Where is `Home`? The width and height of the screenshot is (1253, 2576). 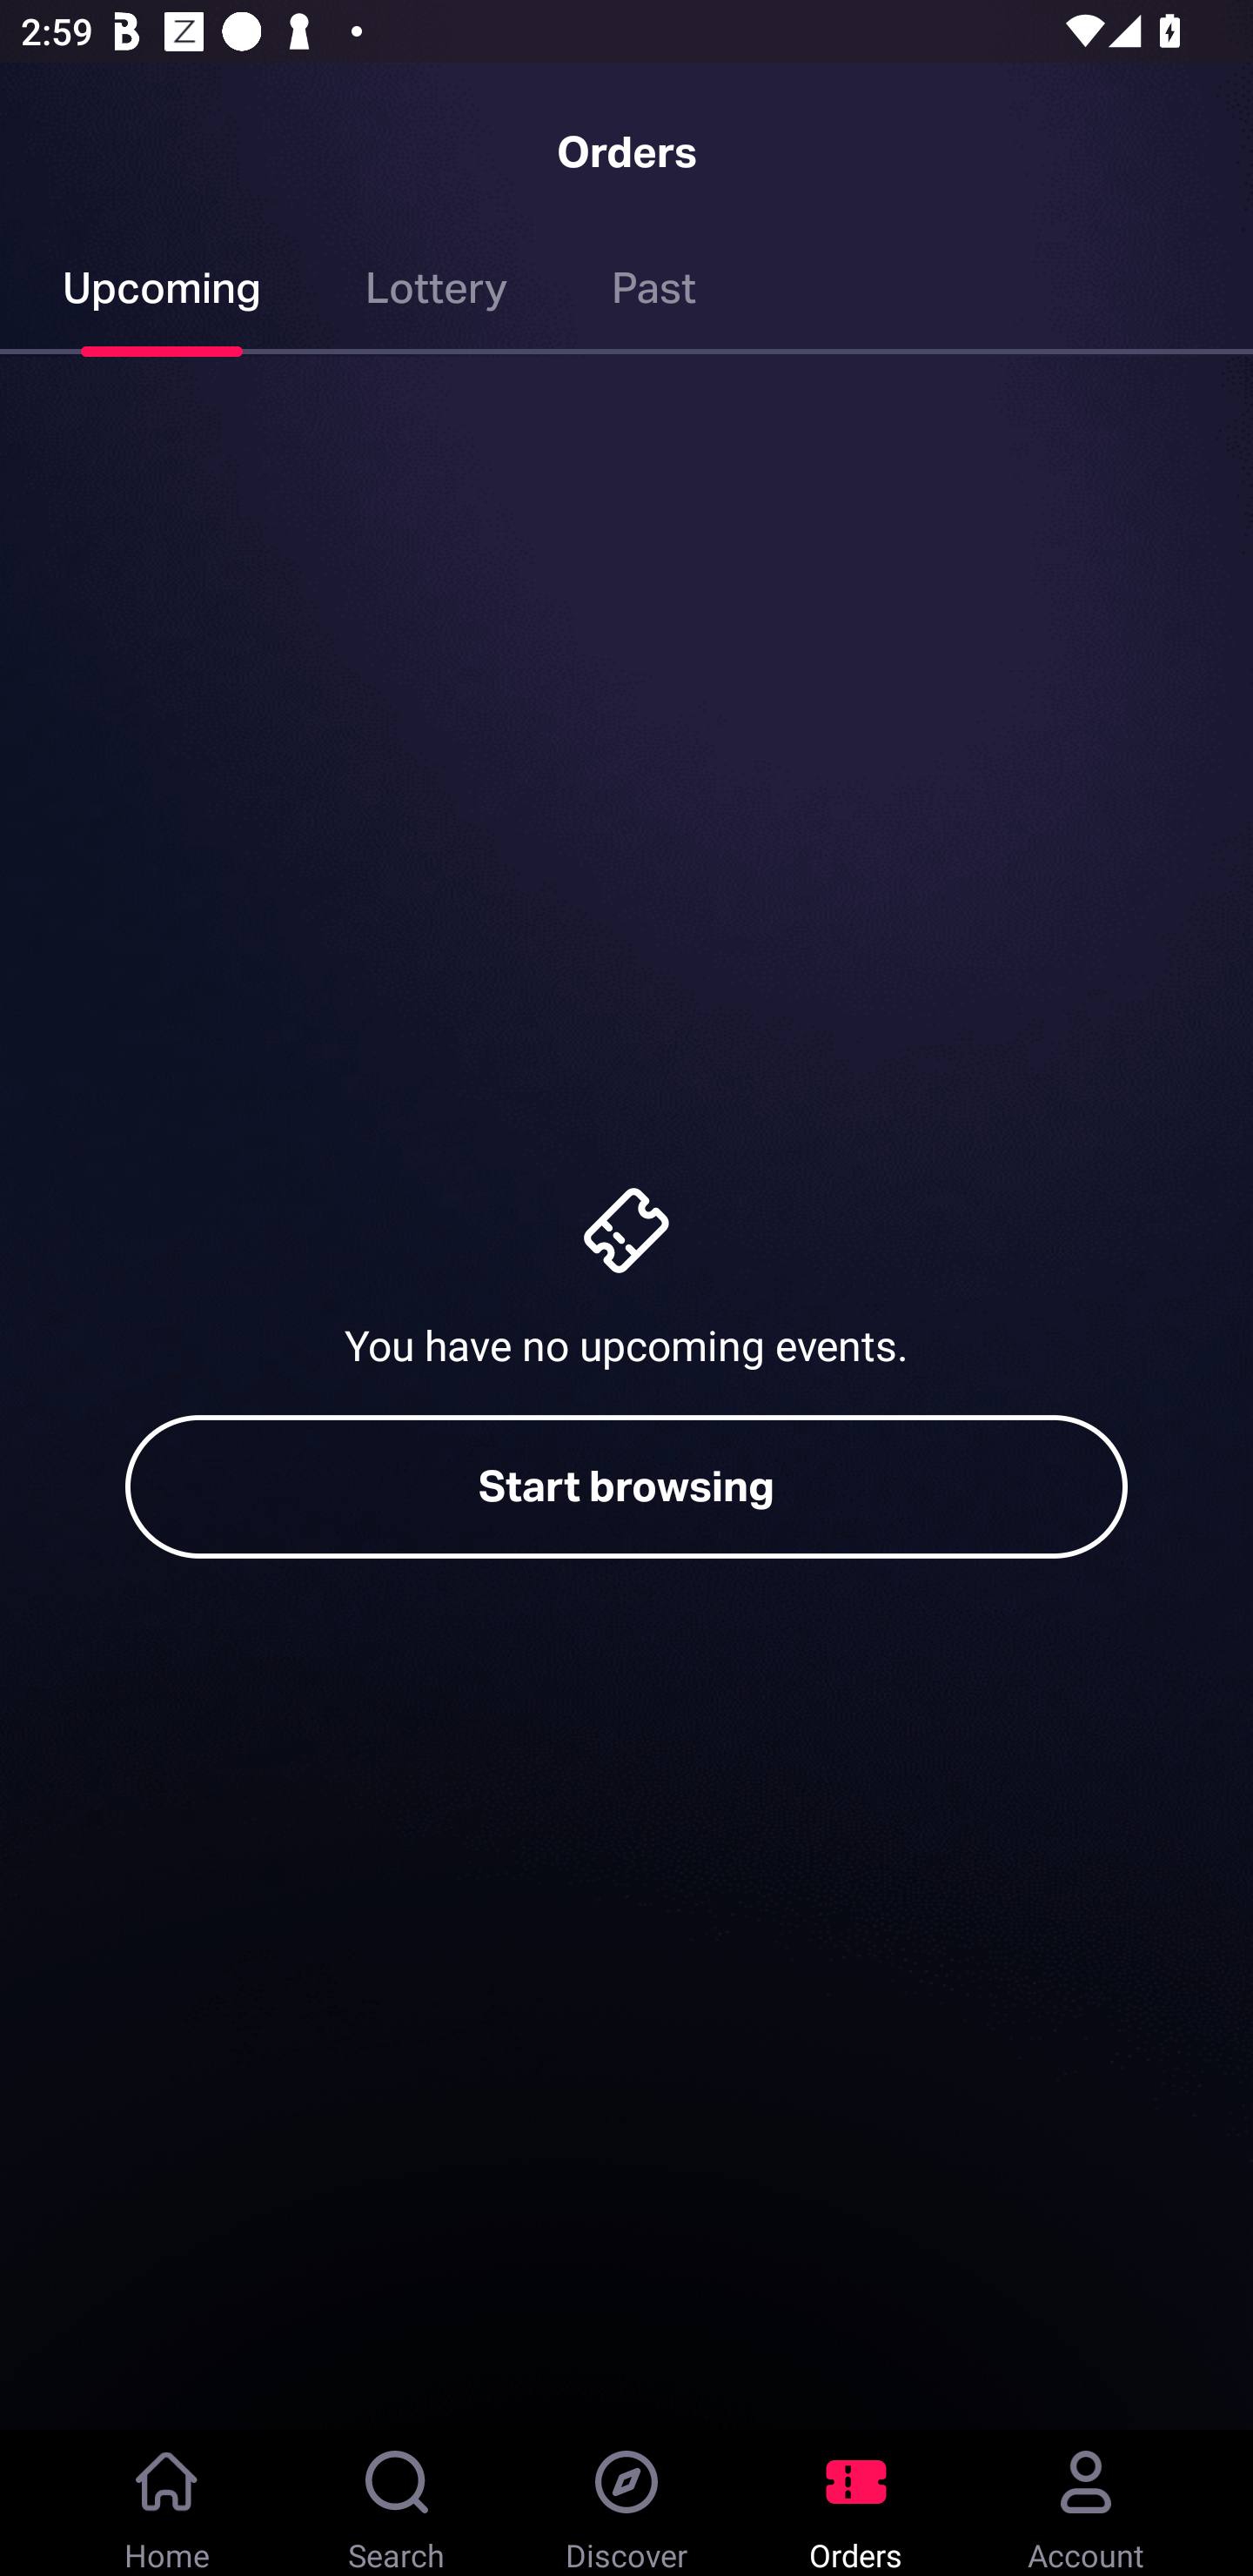 Home is located at coordinates (167, 2503).